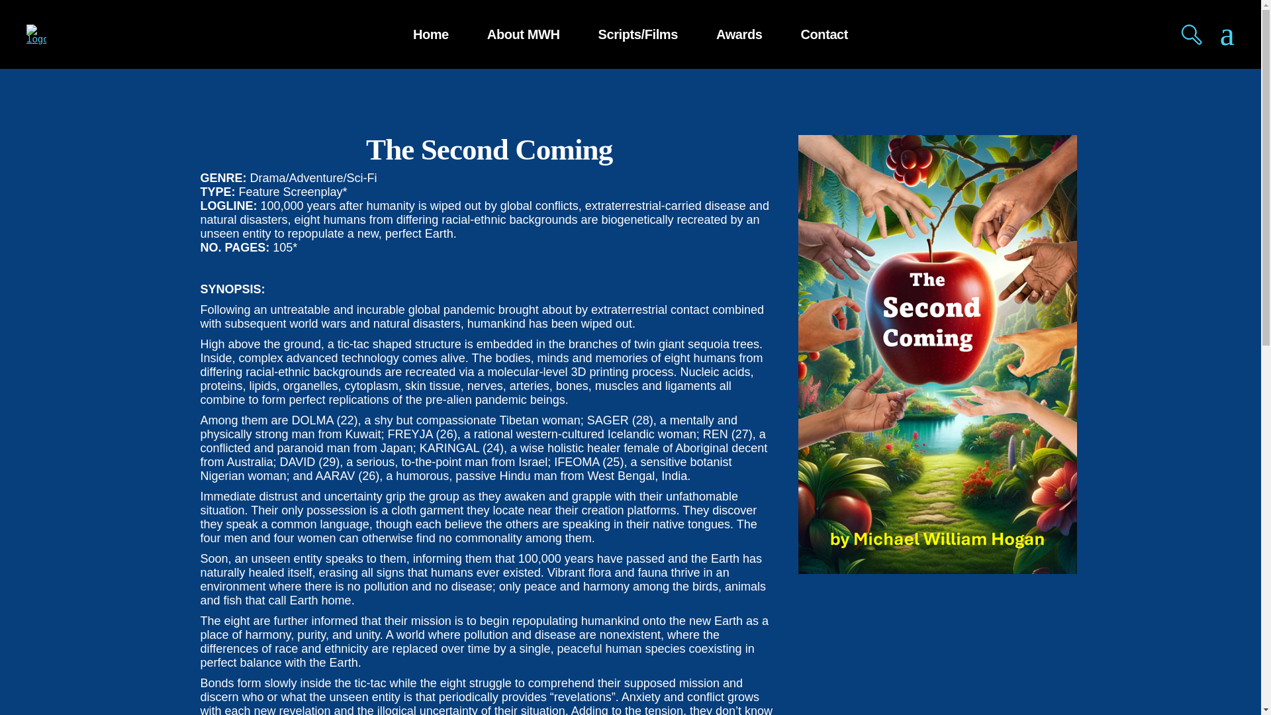  I want to click on Awards, so click(739, 34).